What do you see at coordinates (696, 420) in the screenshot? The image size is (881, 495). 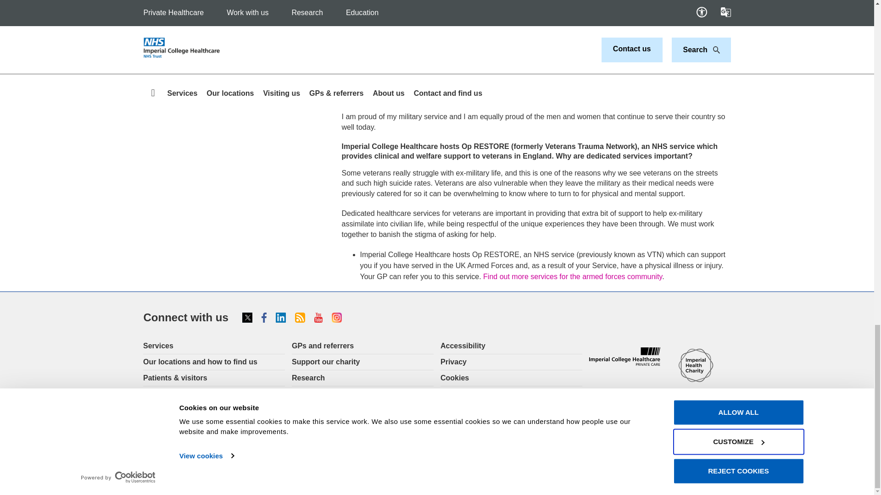 I see `NHS Choices` at bounding box center [696, 420].